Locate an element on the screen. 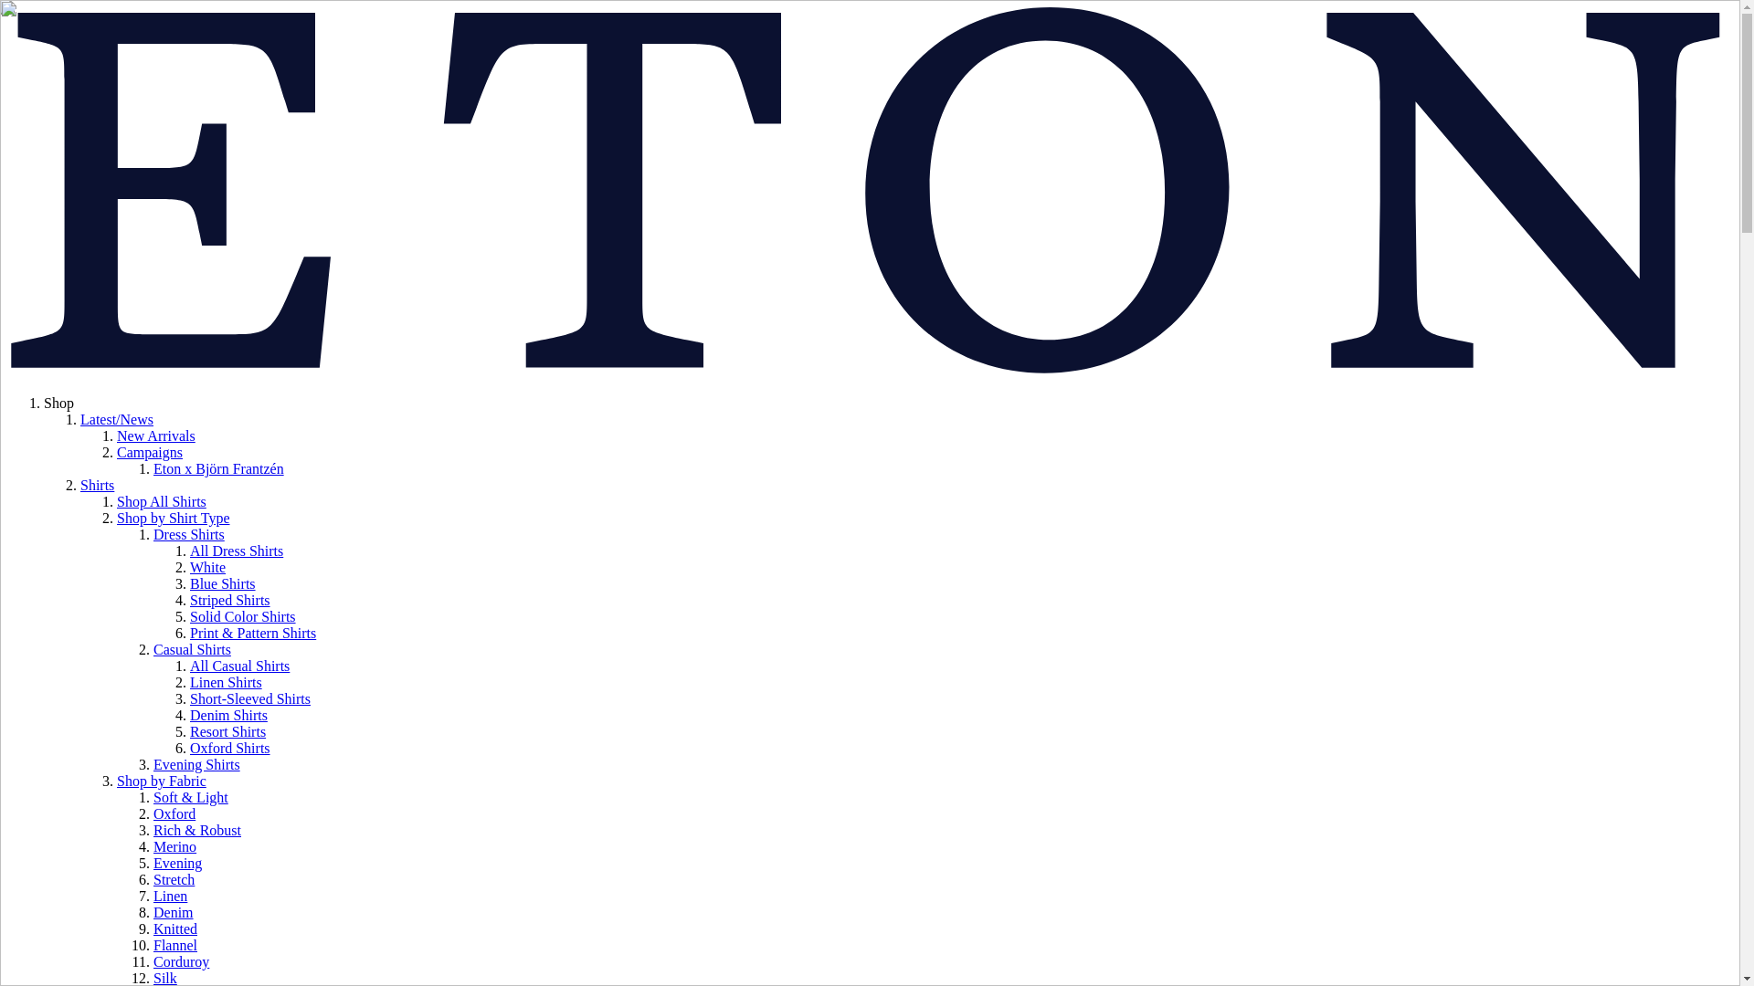 This screenshot has width=1754, height=986. Merino is located at coordinates (175, 847).